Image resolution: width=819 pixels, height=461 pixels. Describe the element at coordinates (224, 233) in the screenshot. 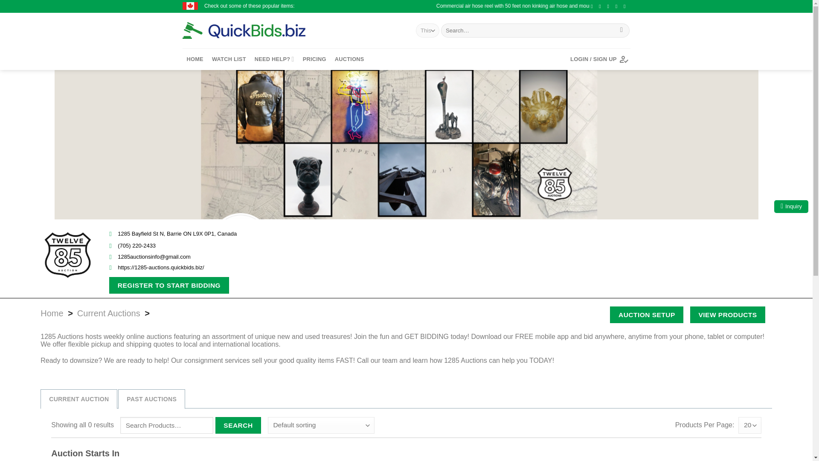

I see `1285 Bayfield St N, Barrie ON L9X 0P1, Canada` at that location.